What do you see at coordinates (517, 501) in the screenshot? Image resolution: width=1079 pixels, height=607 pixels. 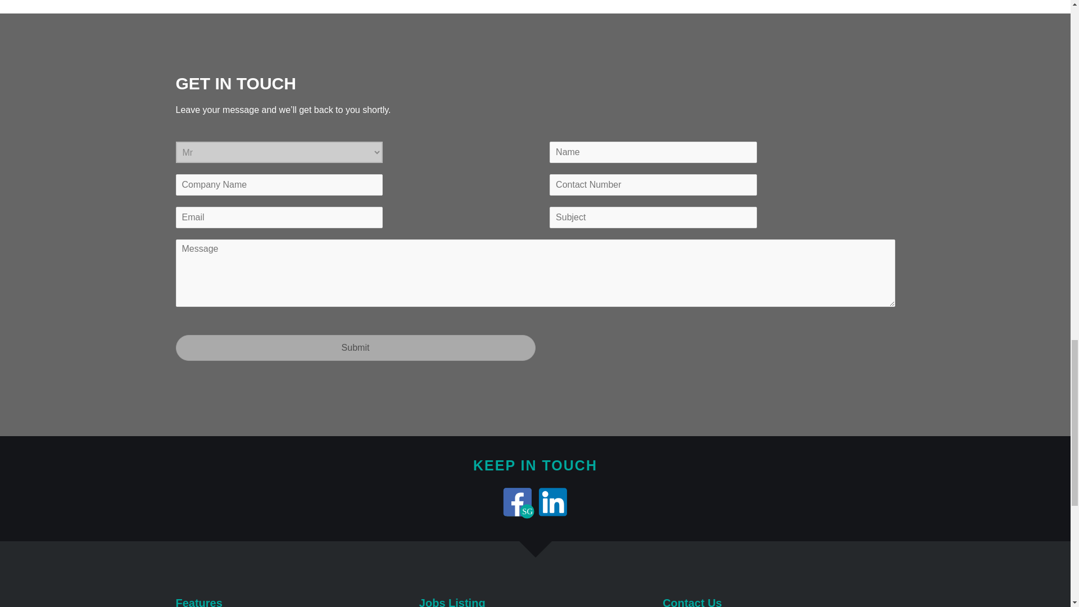 I see `SG` at bounding box center [517, 501].